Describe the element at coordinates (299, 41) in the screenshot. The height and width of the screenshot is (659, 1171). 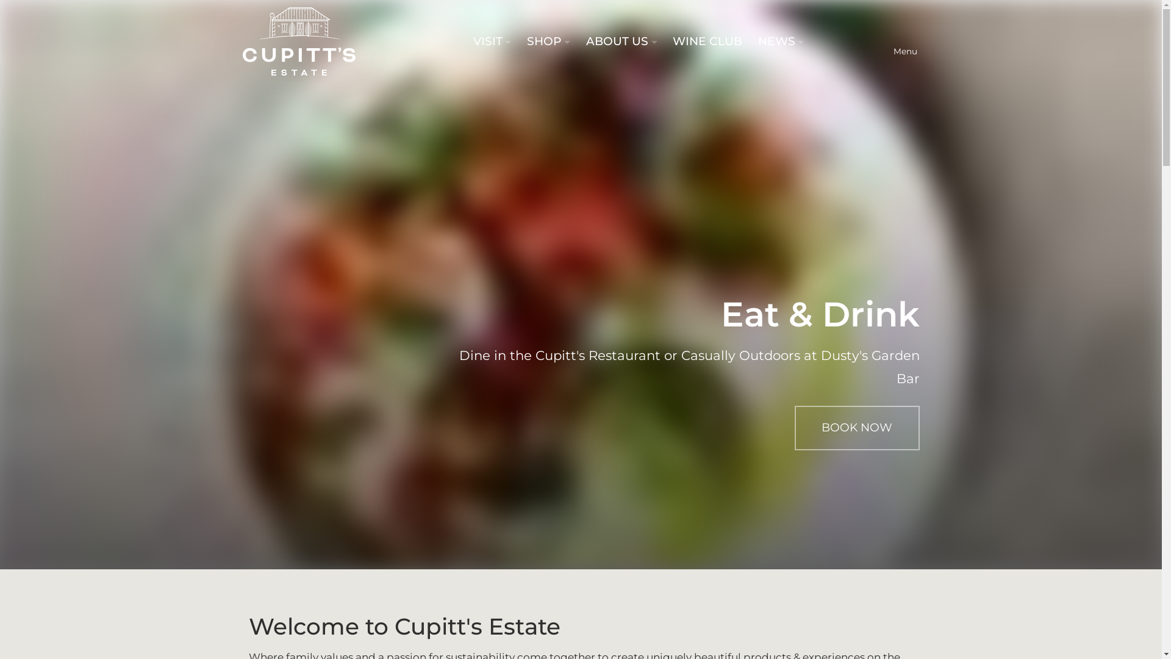
I see `Cupitt's Estate Logo` at that location.